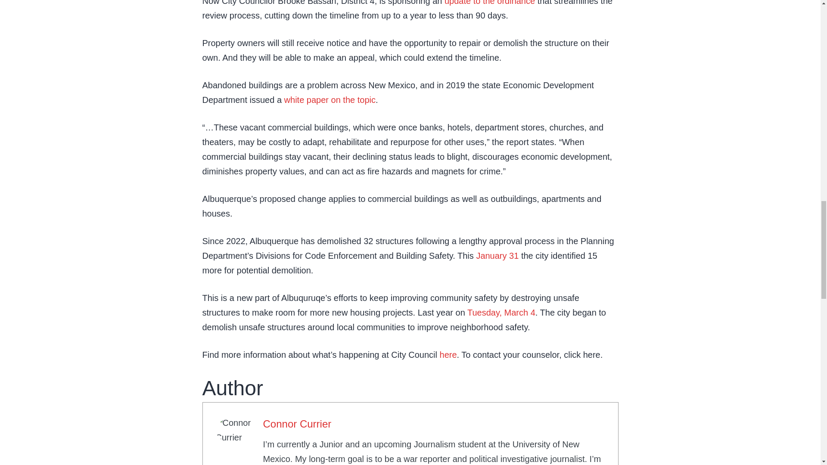  Describe the element at coordinates (330, 100) in the screenshot. I see `white paper on the topic` at that location.